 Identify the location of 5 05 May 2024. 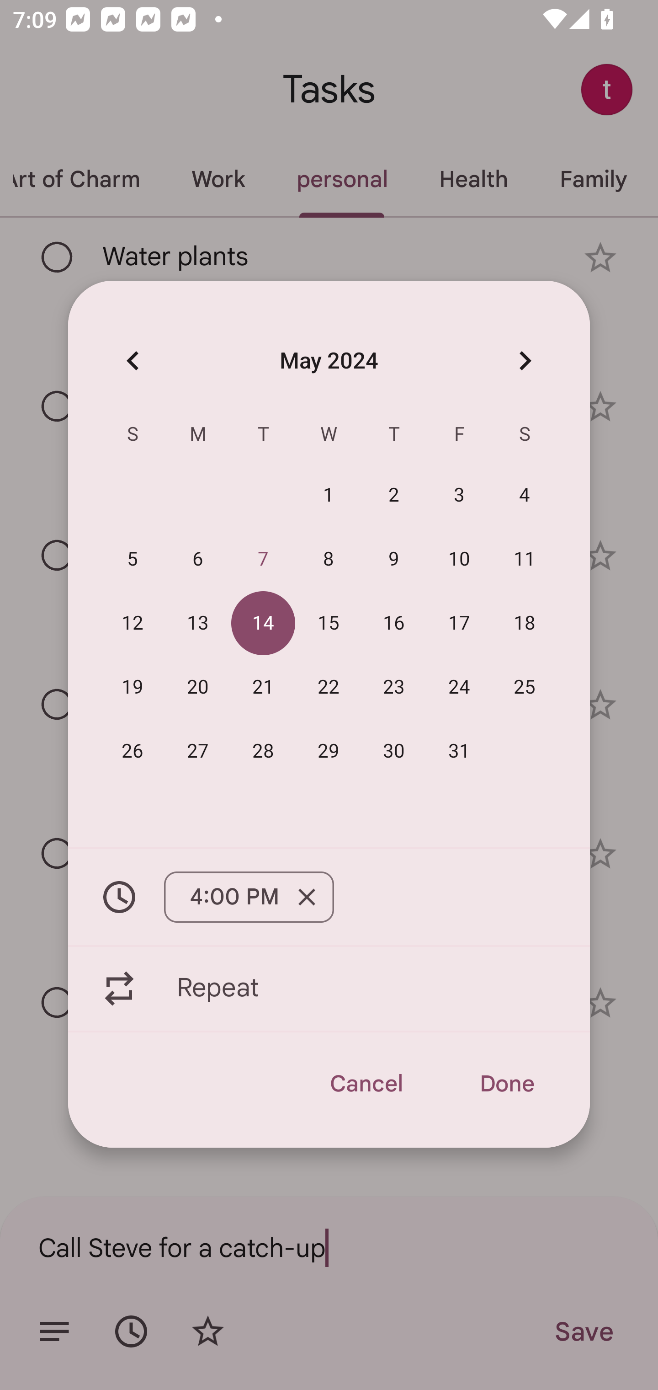
(133, 559).